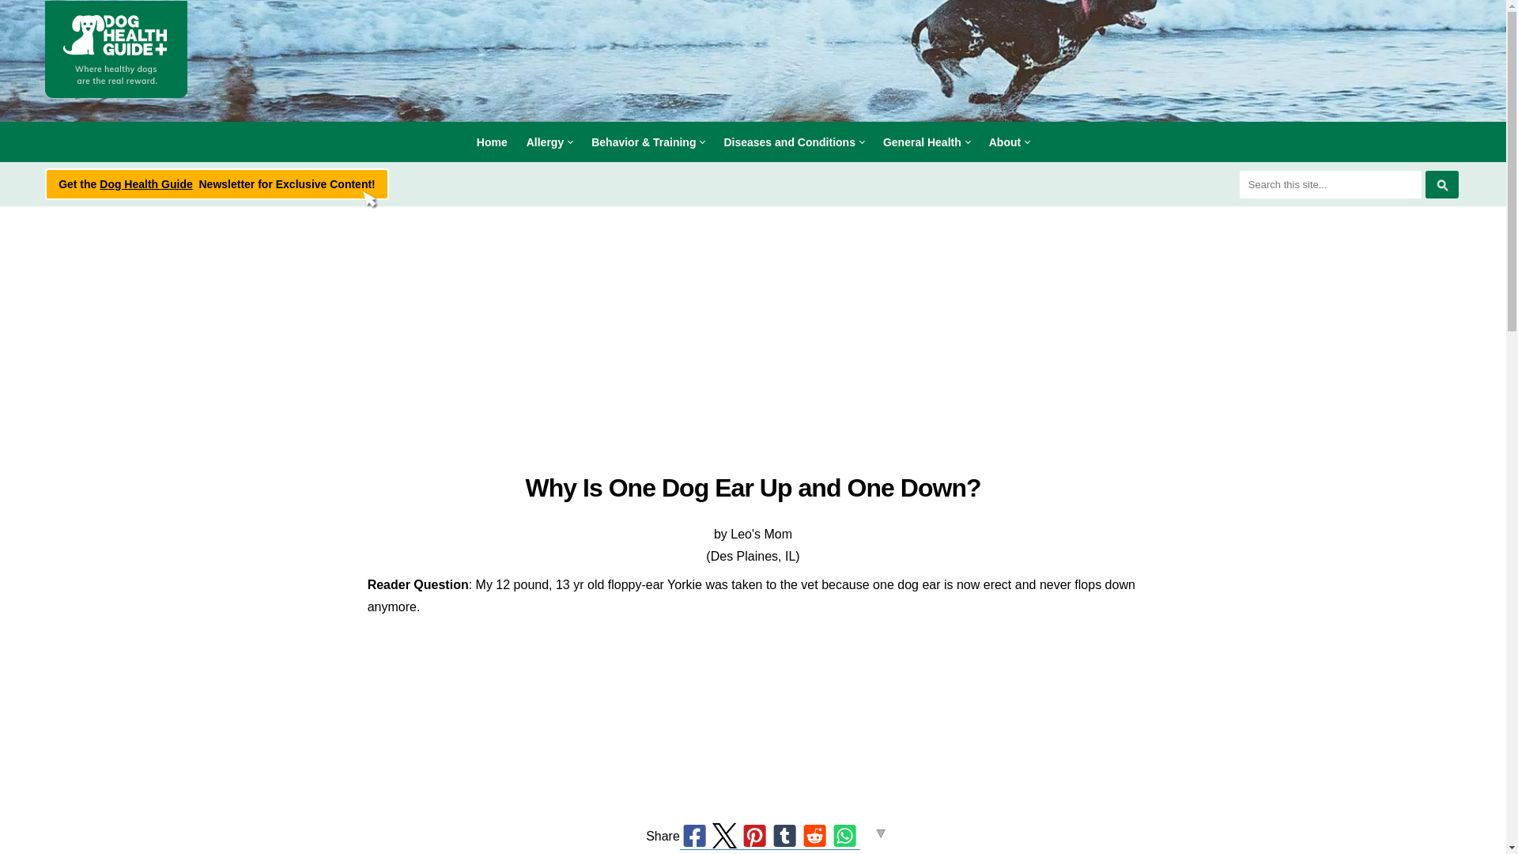 The height and width of the screenshot is (854, 1518). Describe the element at coordinates (549, 142) in the screenshot. I see `Allergy` at that location.